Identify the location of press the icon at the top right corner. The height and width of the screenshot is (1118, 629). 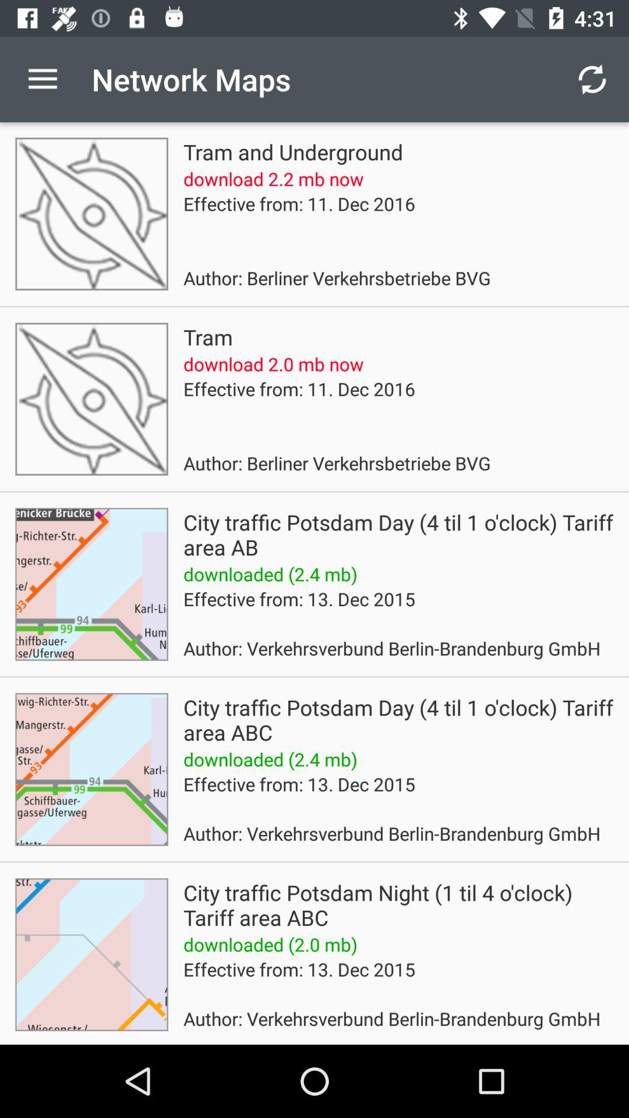
(592, 79).